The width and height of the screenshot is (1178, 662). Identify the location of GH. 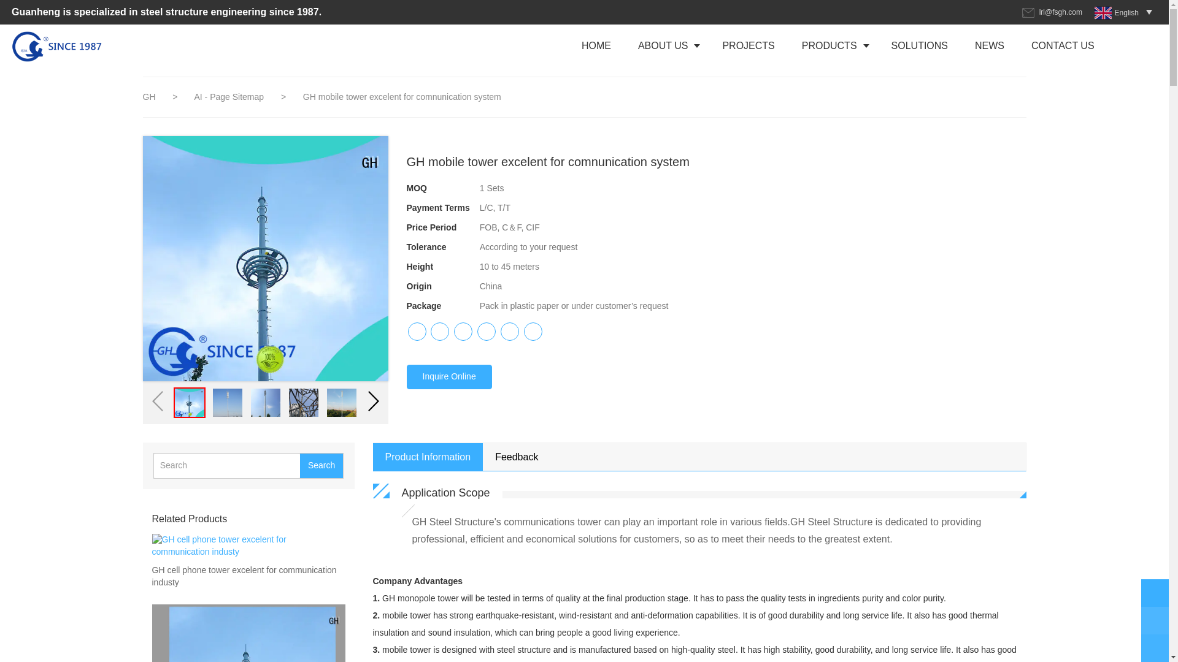
(148, 97).